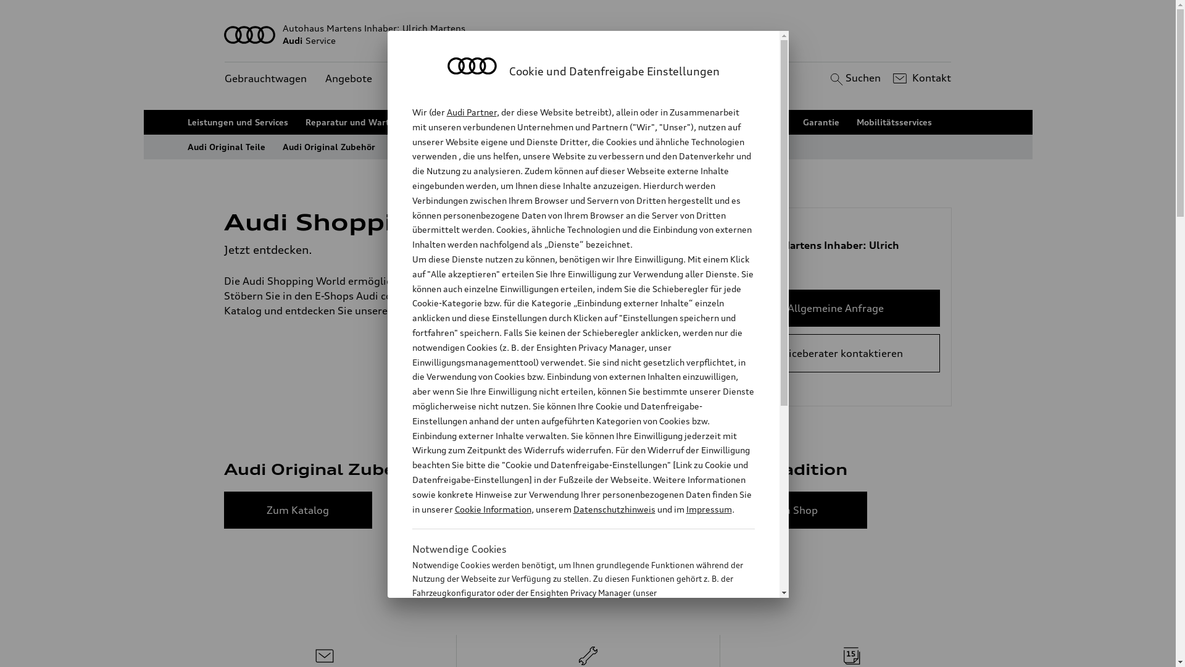 The image size is (1185, 667). Describe the element at coordinates (821, 122) in the screenshot. I see `Garantie` at that location.